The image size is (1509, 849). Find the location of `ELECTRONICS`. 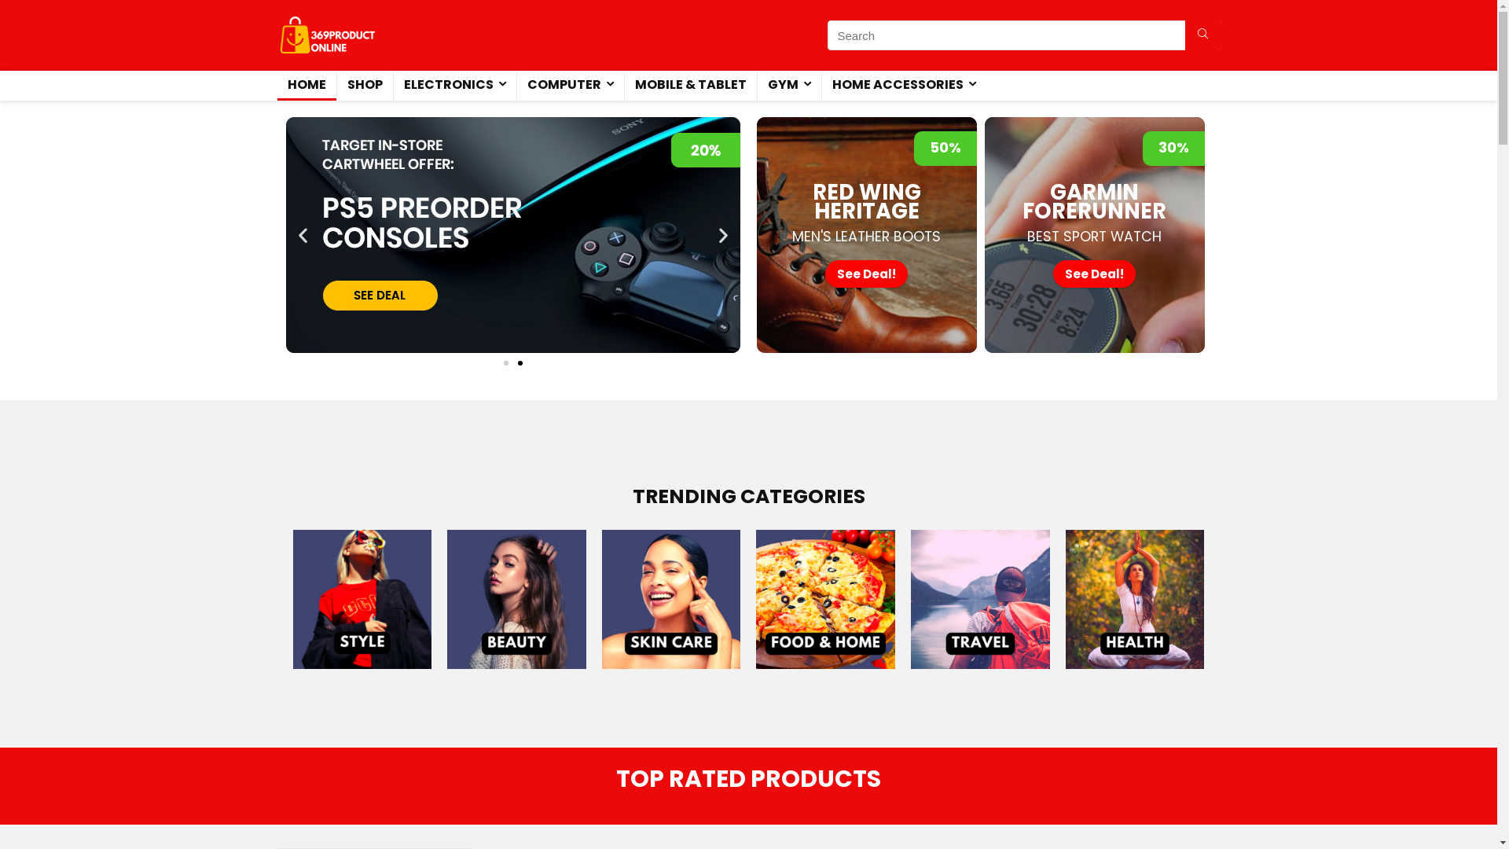

ELECTRONICS is located at coordinates (454, 86).